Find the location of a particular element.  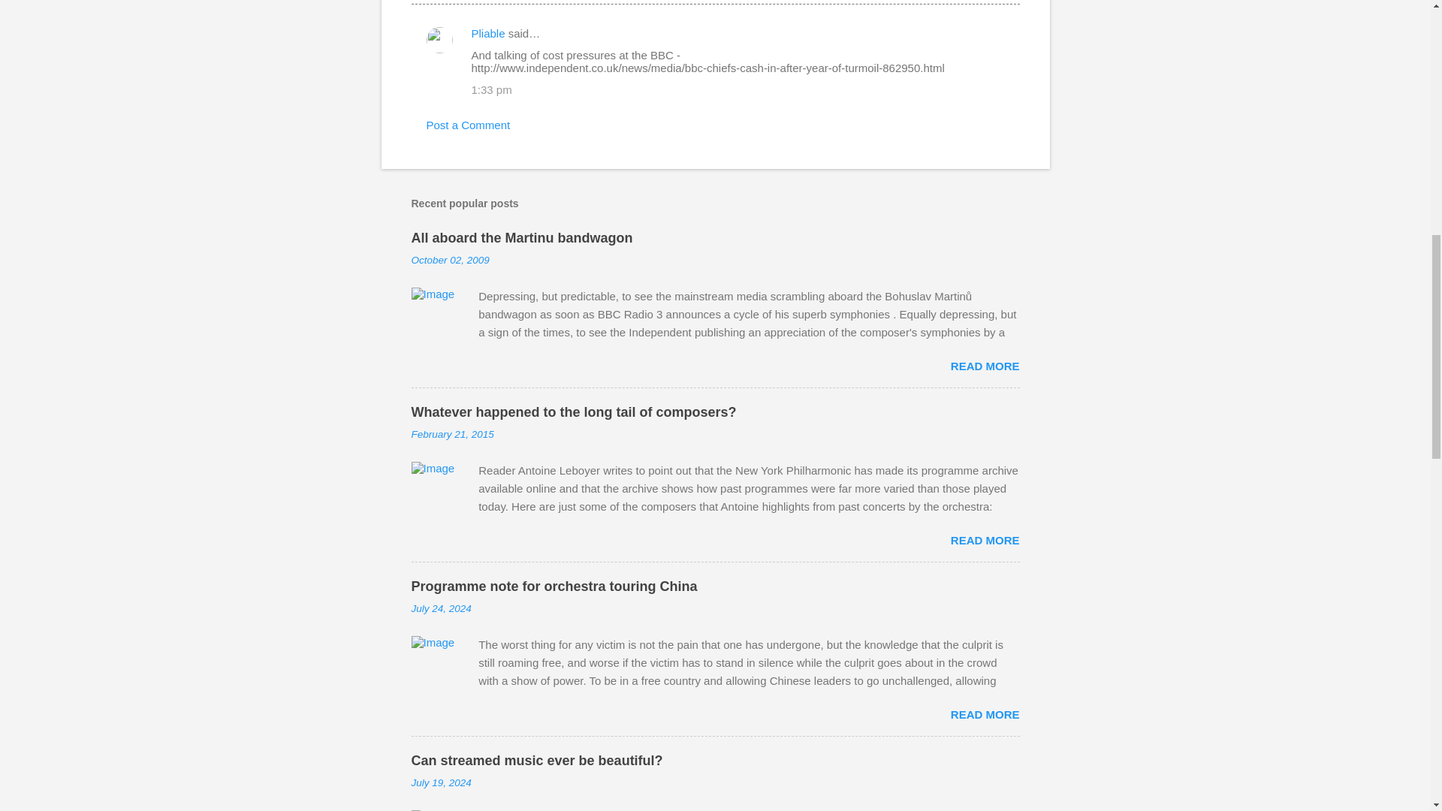

Post a Comment is located at coordinates (469, 125).